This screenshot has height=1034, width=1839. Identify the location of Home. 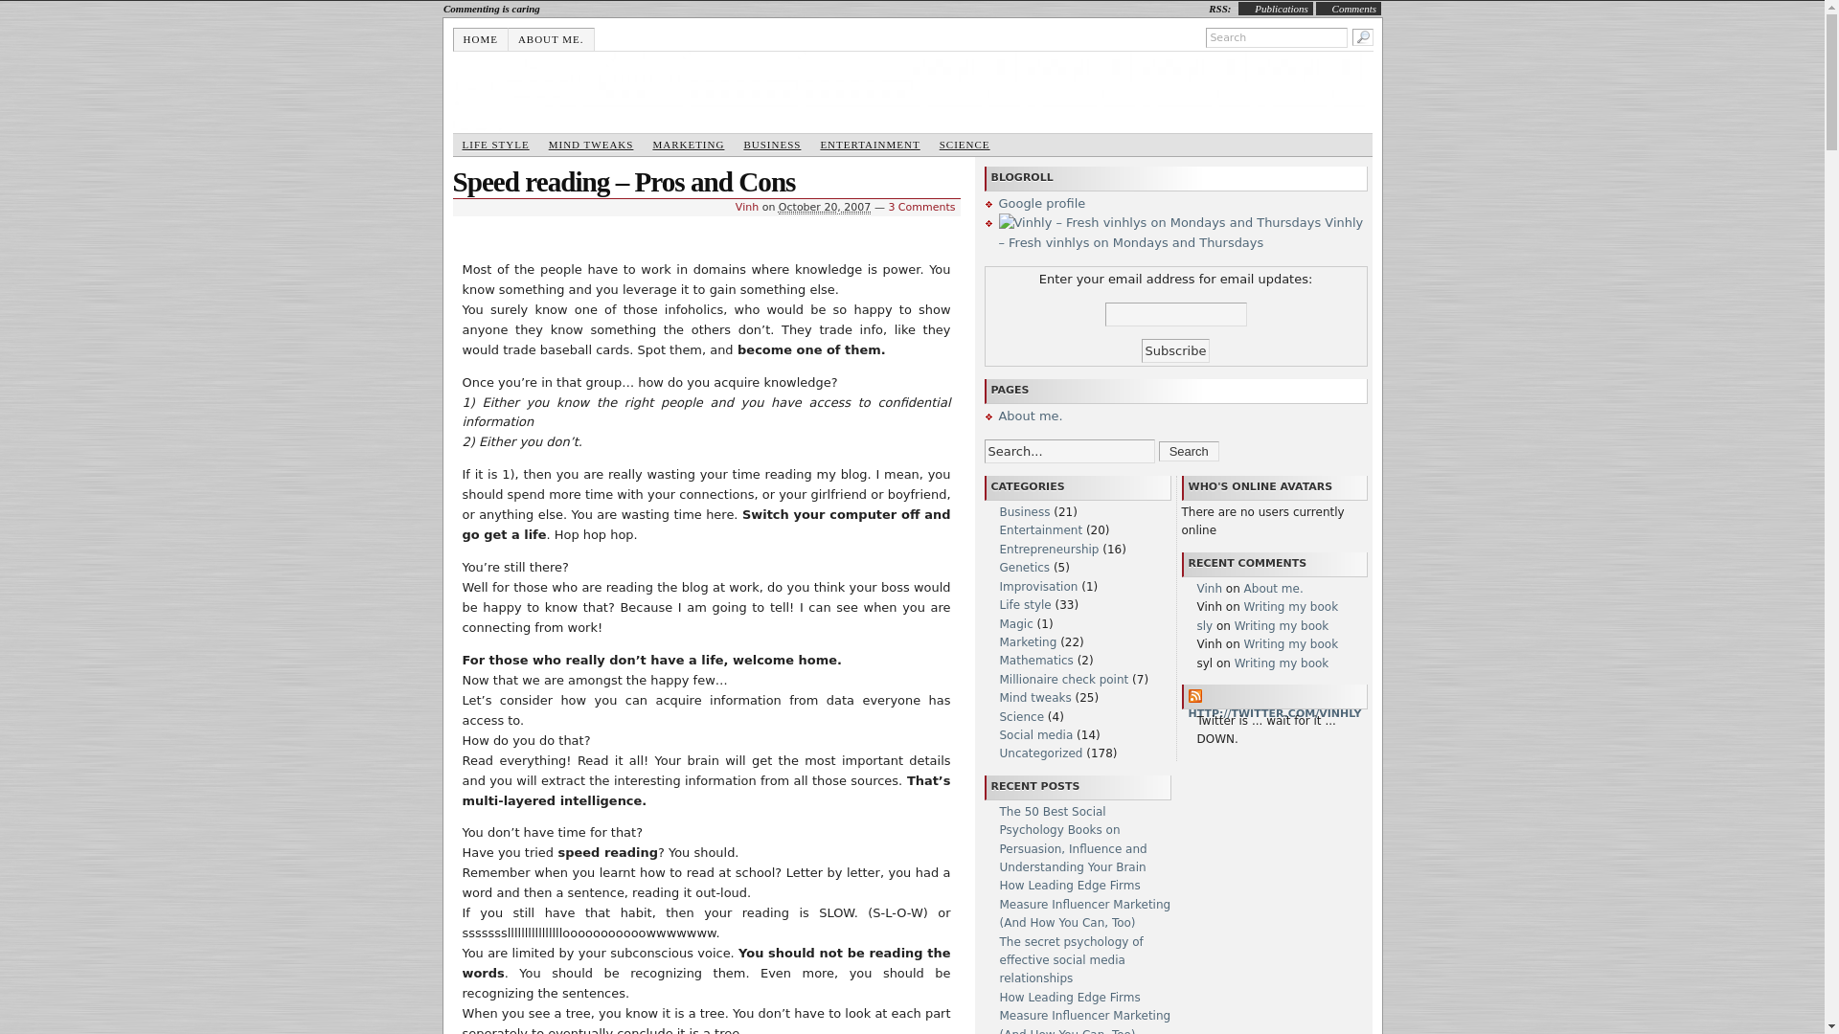
(481, 38).